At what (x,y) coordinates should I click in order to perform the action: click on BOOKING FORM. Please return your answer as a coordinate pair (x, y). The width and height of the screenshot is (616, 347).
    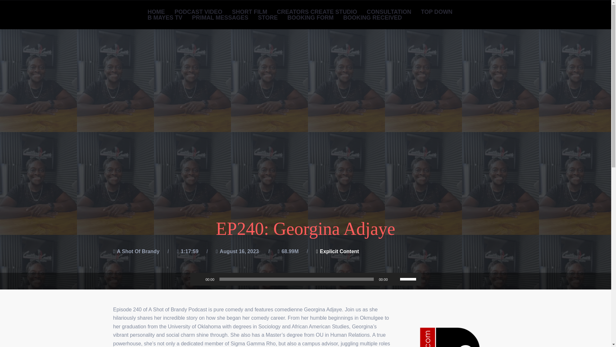
    Looking at the image, I should click on (311, 17).